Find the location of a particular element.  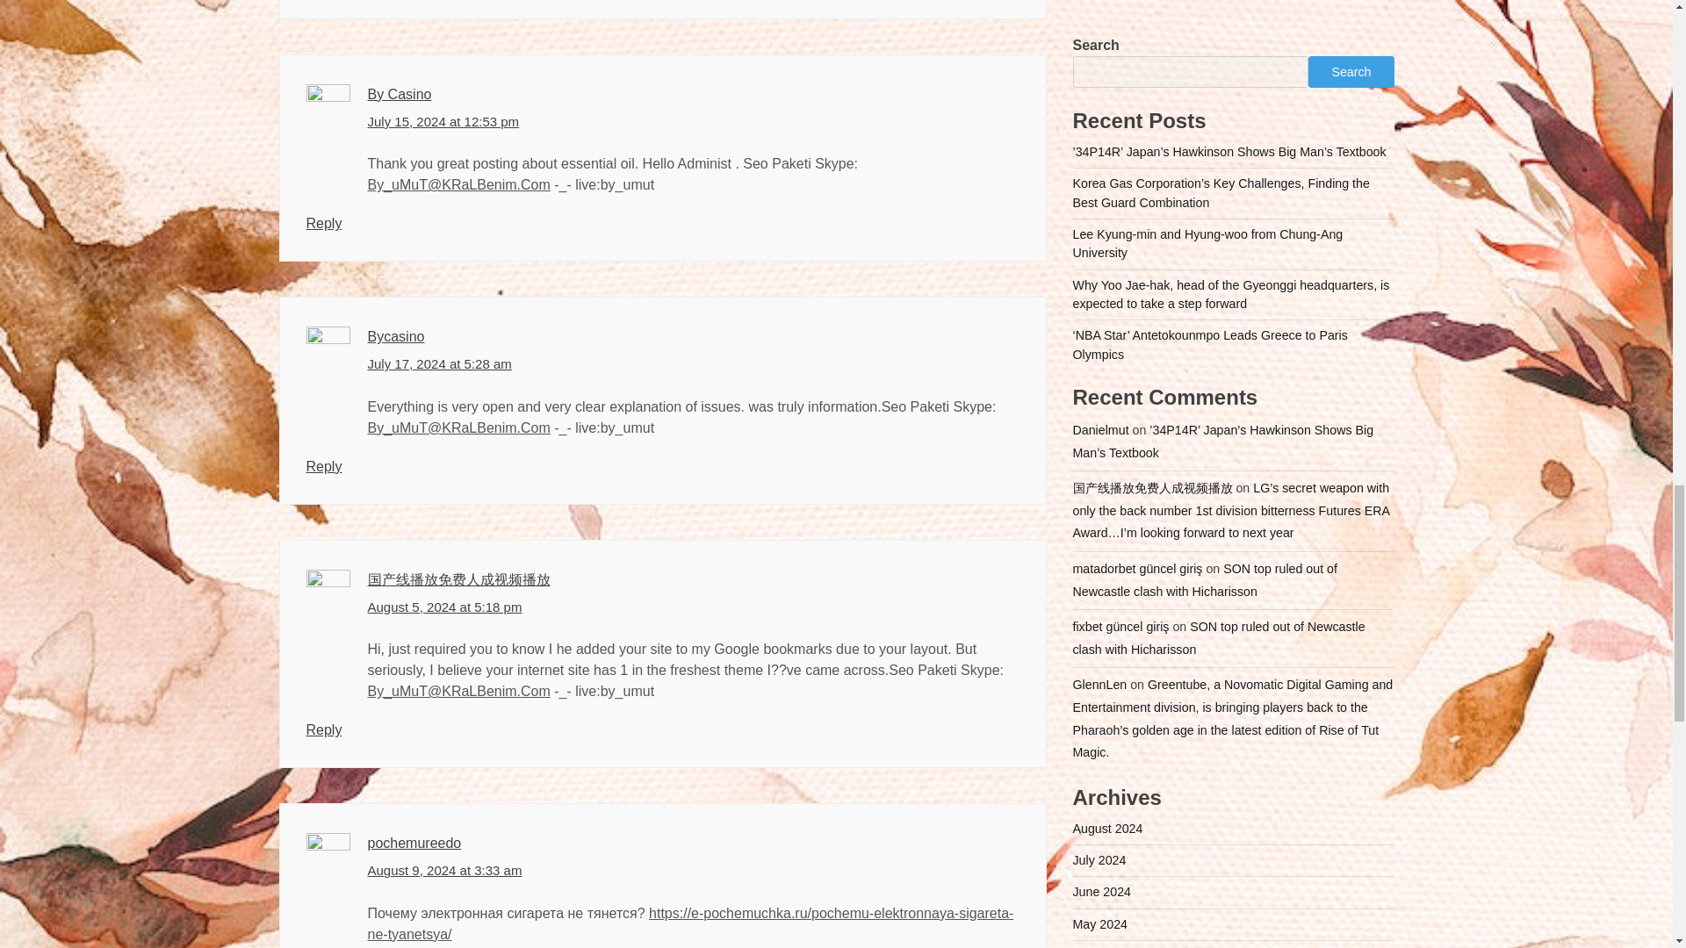

pochemureedo is located at coordinates (414, 843).